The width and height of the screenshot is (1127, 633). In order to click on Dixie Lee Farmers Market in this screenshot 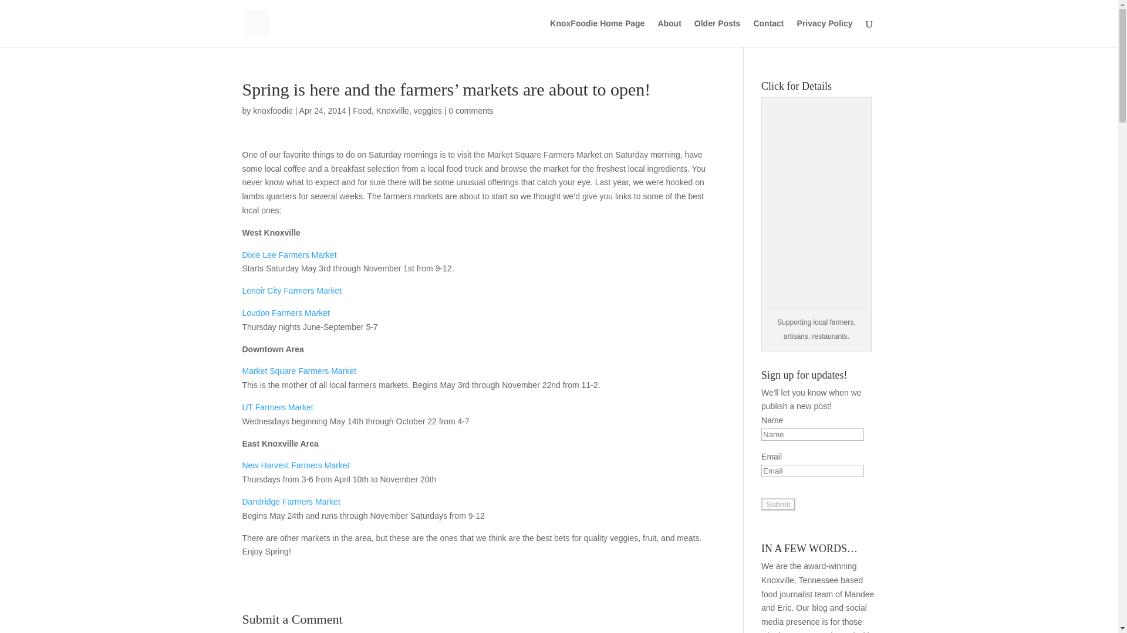, I will do `click(289, 254)`.